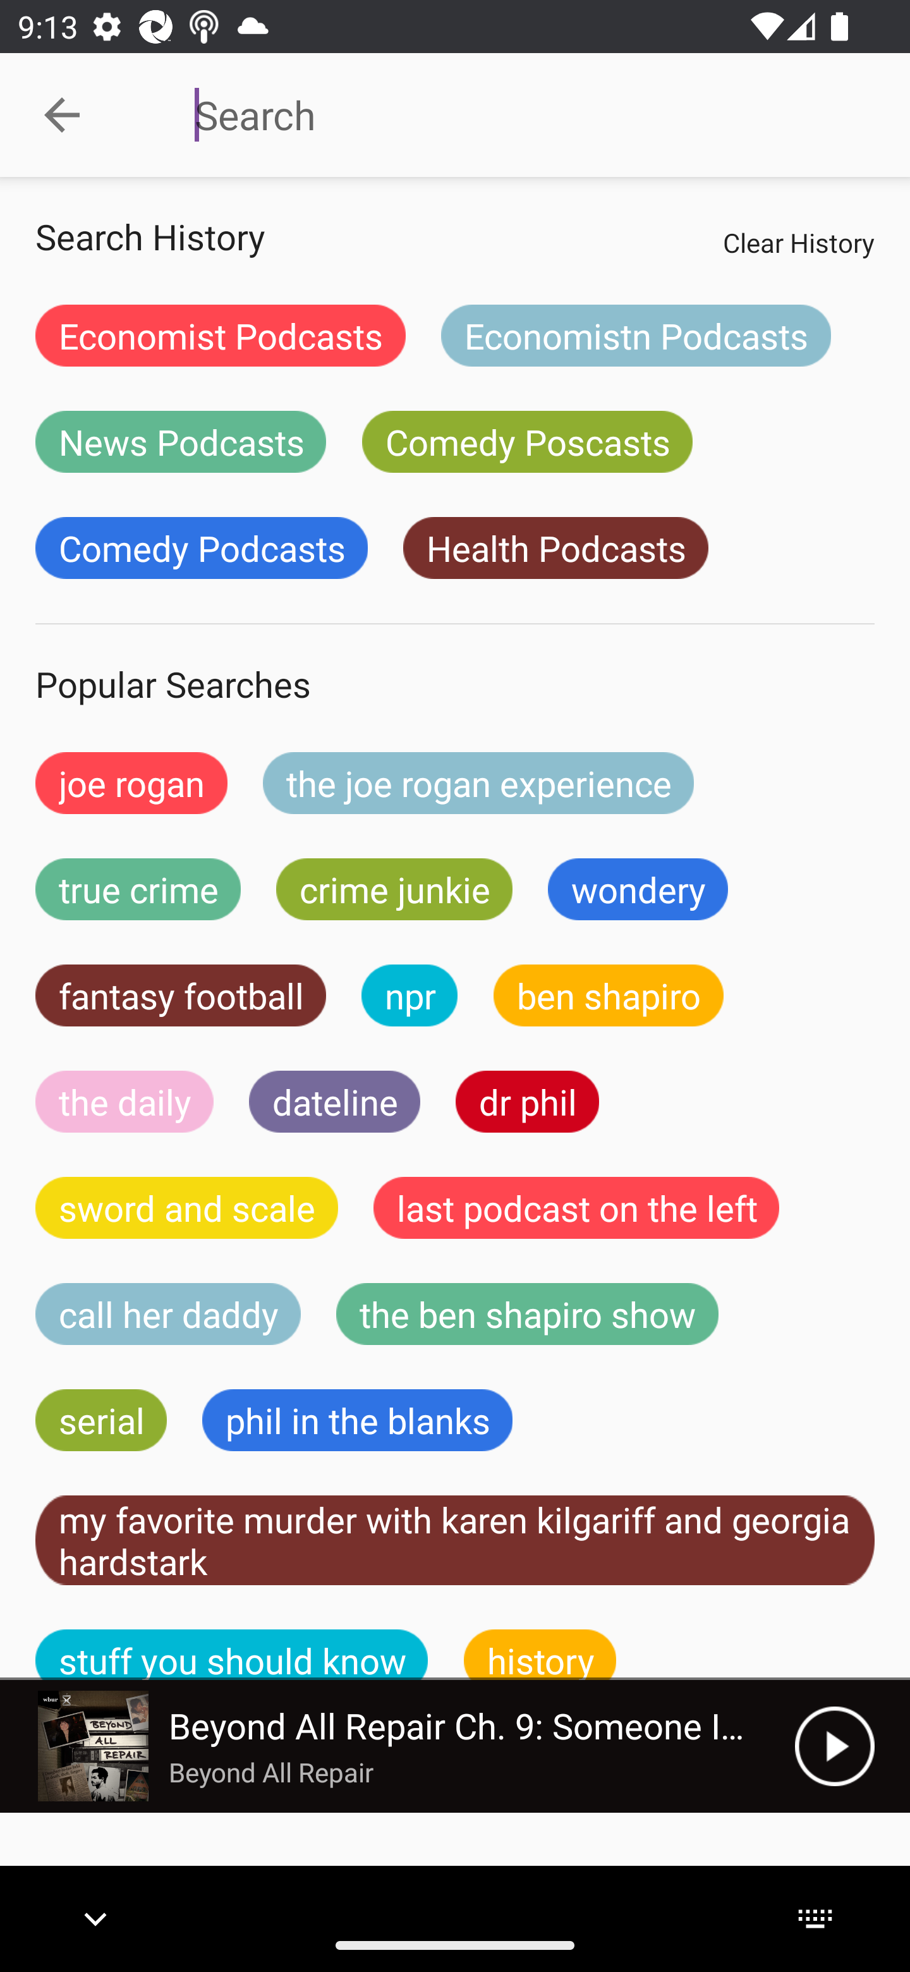 The width and height of the screenshot is (910, 1972). I want to click on call her daddy, so click(168, 1314).